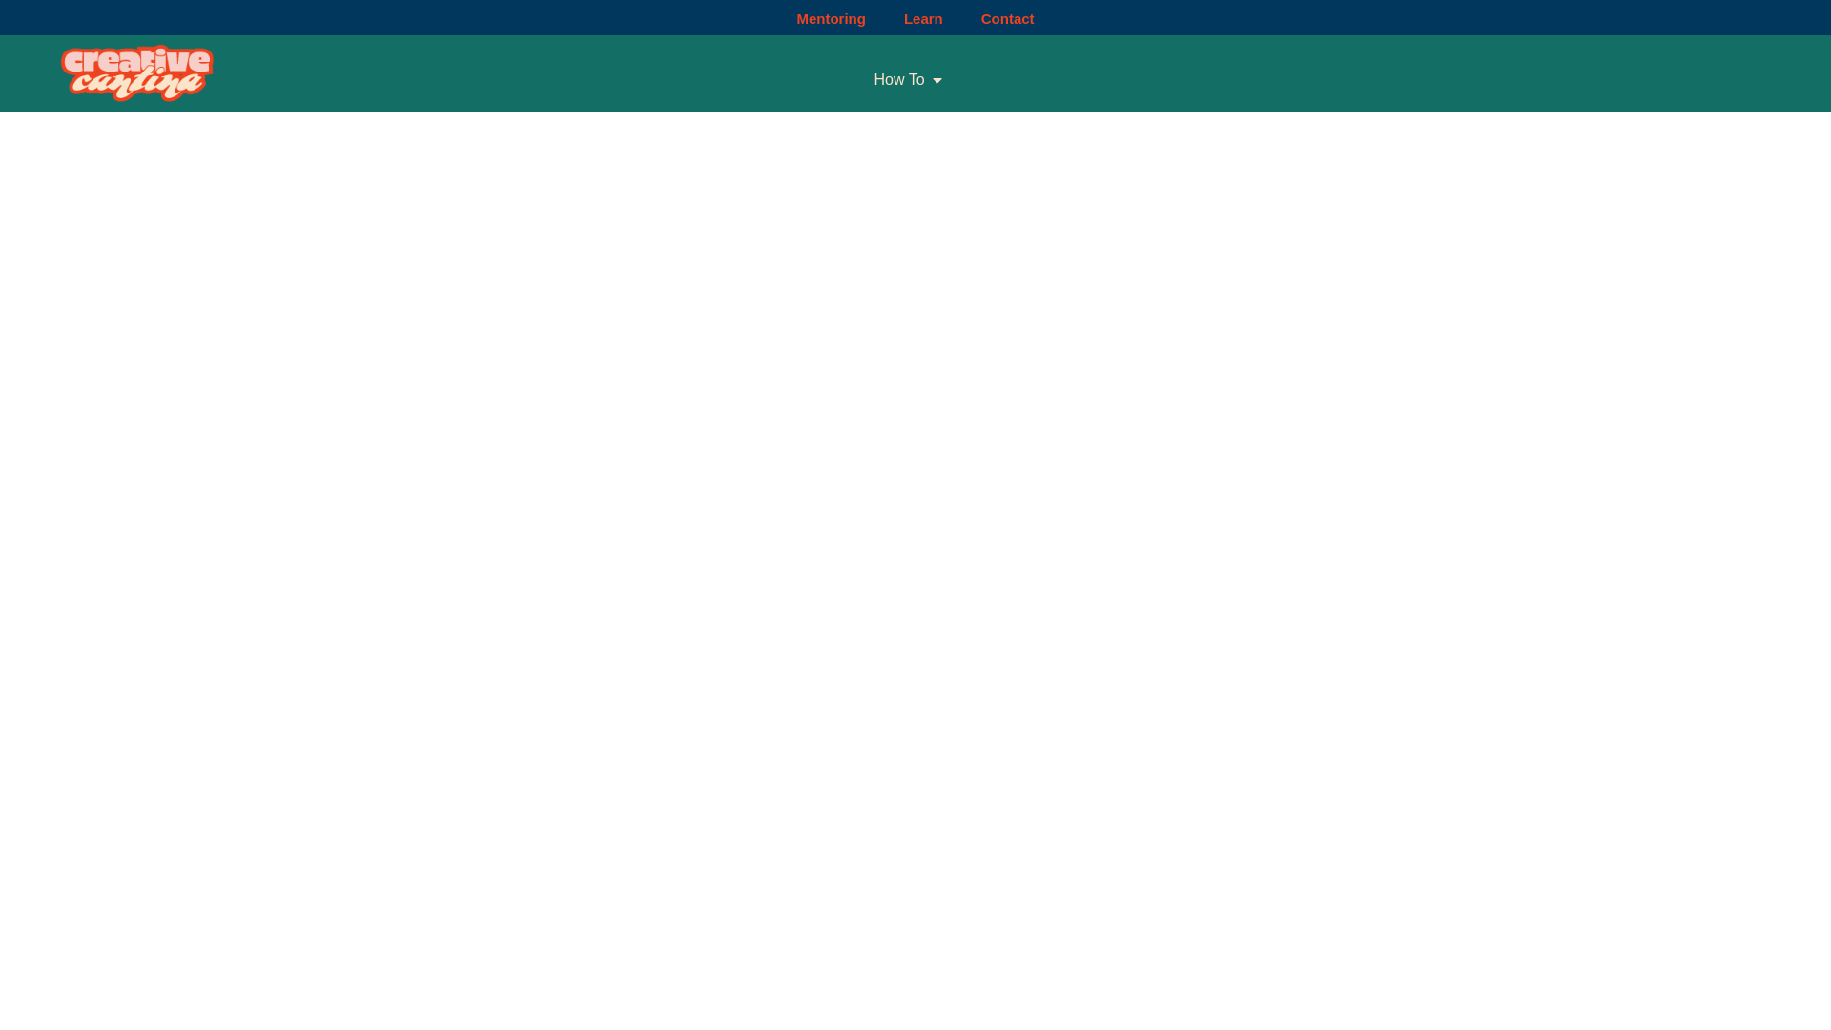  Describe the element at coordinates (830, 19) in the screenshot. I see `Mentoring` at that location.